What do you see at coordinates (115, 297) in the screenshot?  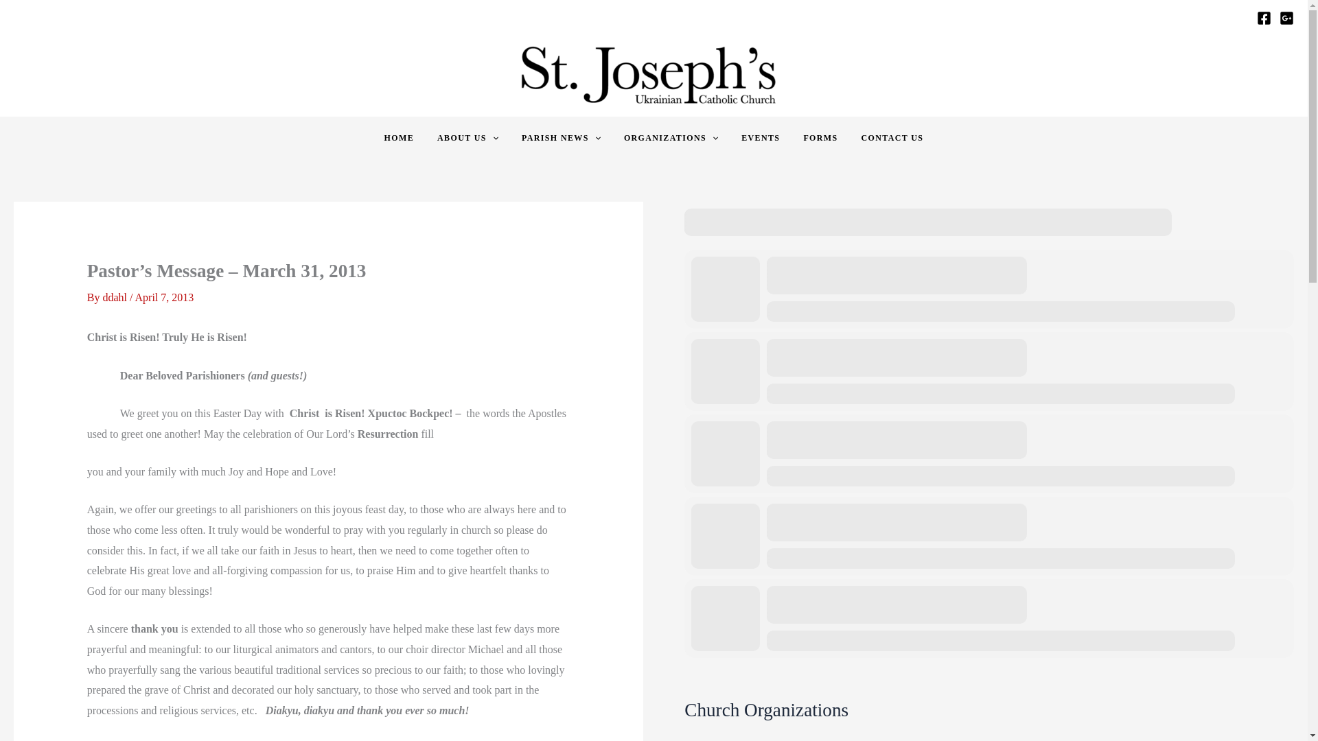 I see `View all posts by ddahl` at bounding box center [115, 297].